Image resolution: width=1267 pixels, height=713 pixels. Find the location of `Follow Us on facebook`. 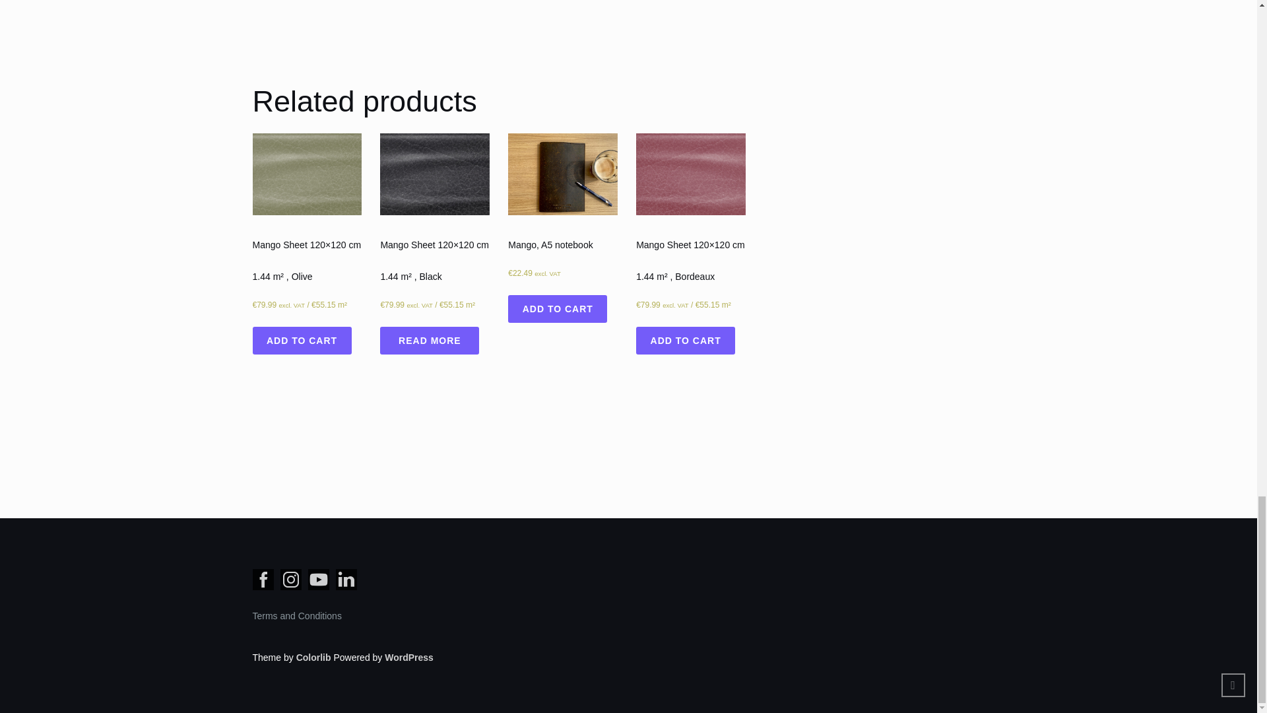

Follow Us on facebook is located at coordinates (263, 580).